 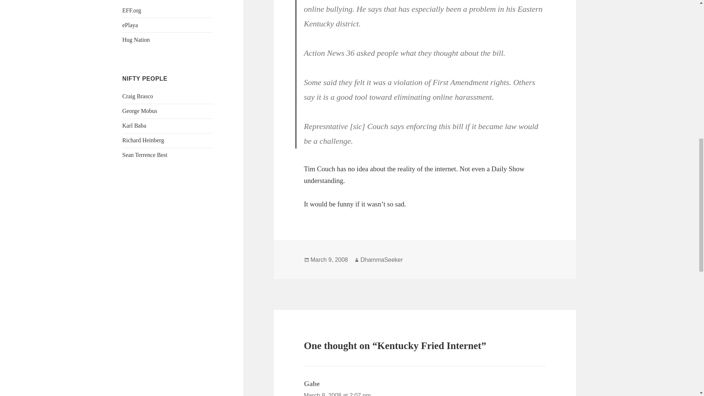 I want to click on Richard Heinberg, so click(x=143, y=140).